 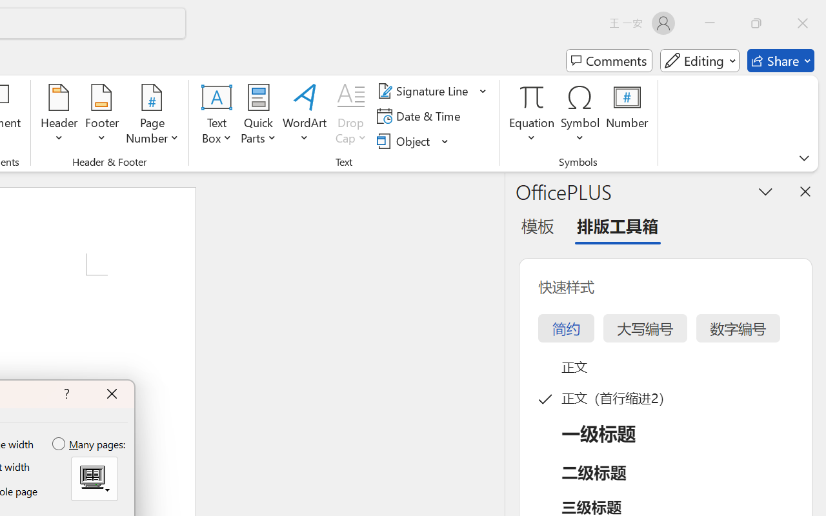 I want to click on Object..., so click(x=413, y=141).